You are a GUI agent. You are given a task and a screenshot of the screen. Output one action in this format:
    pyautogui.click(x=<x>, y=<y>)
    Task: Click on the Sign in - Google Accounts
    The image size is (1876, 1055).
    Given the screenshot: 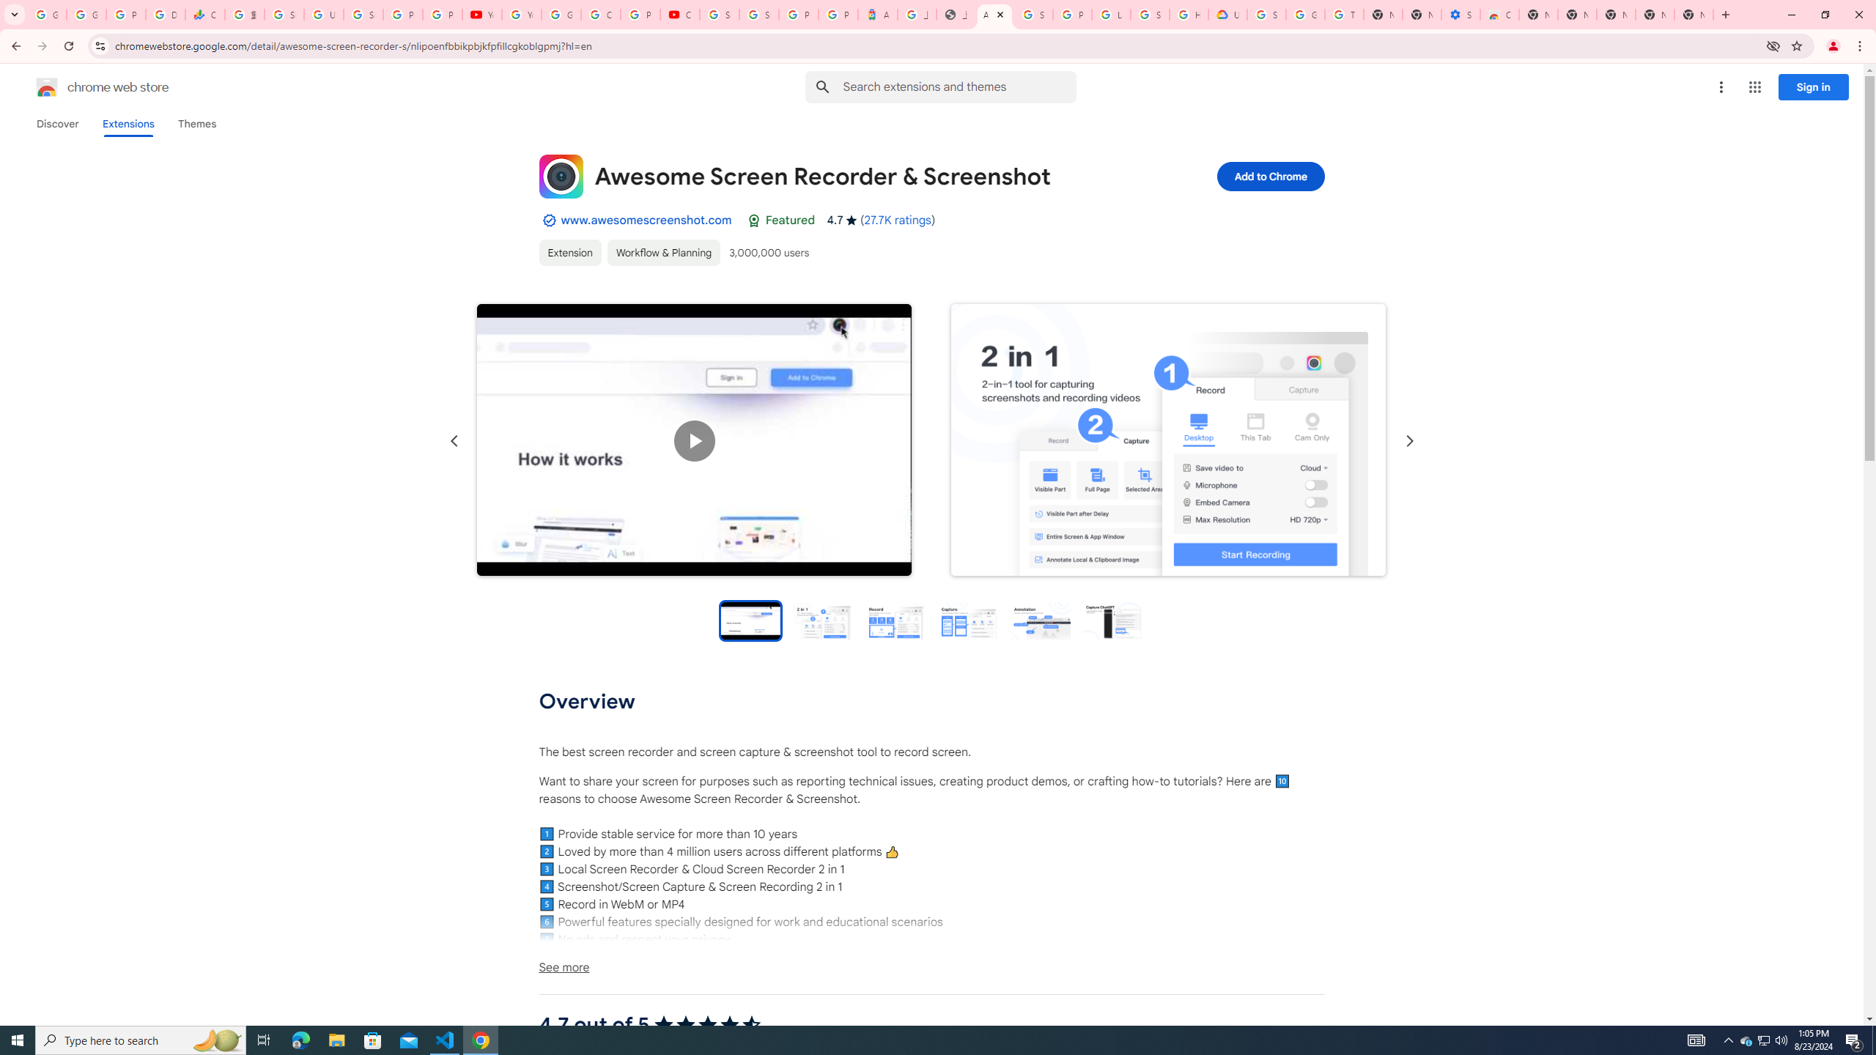 What is the action you would take?
    pyautogui.click(x=363, y=15)
    